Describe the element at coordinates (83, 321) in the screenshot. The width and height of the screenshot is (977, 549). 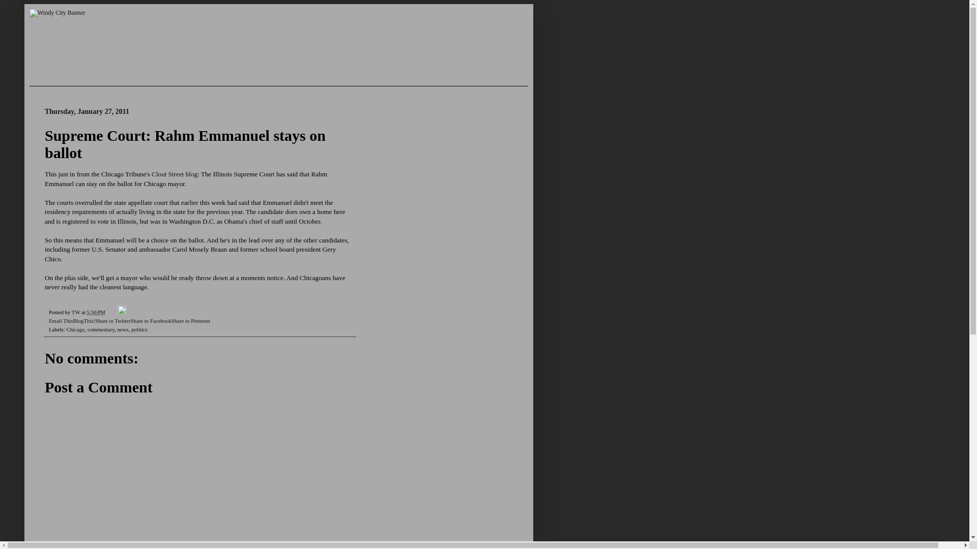
I see `BlogThis!` at that location.